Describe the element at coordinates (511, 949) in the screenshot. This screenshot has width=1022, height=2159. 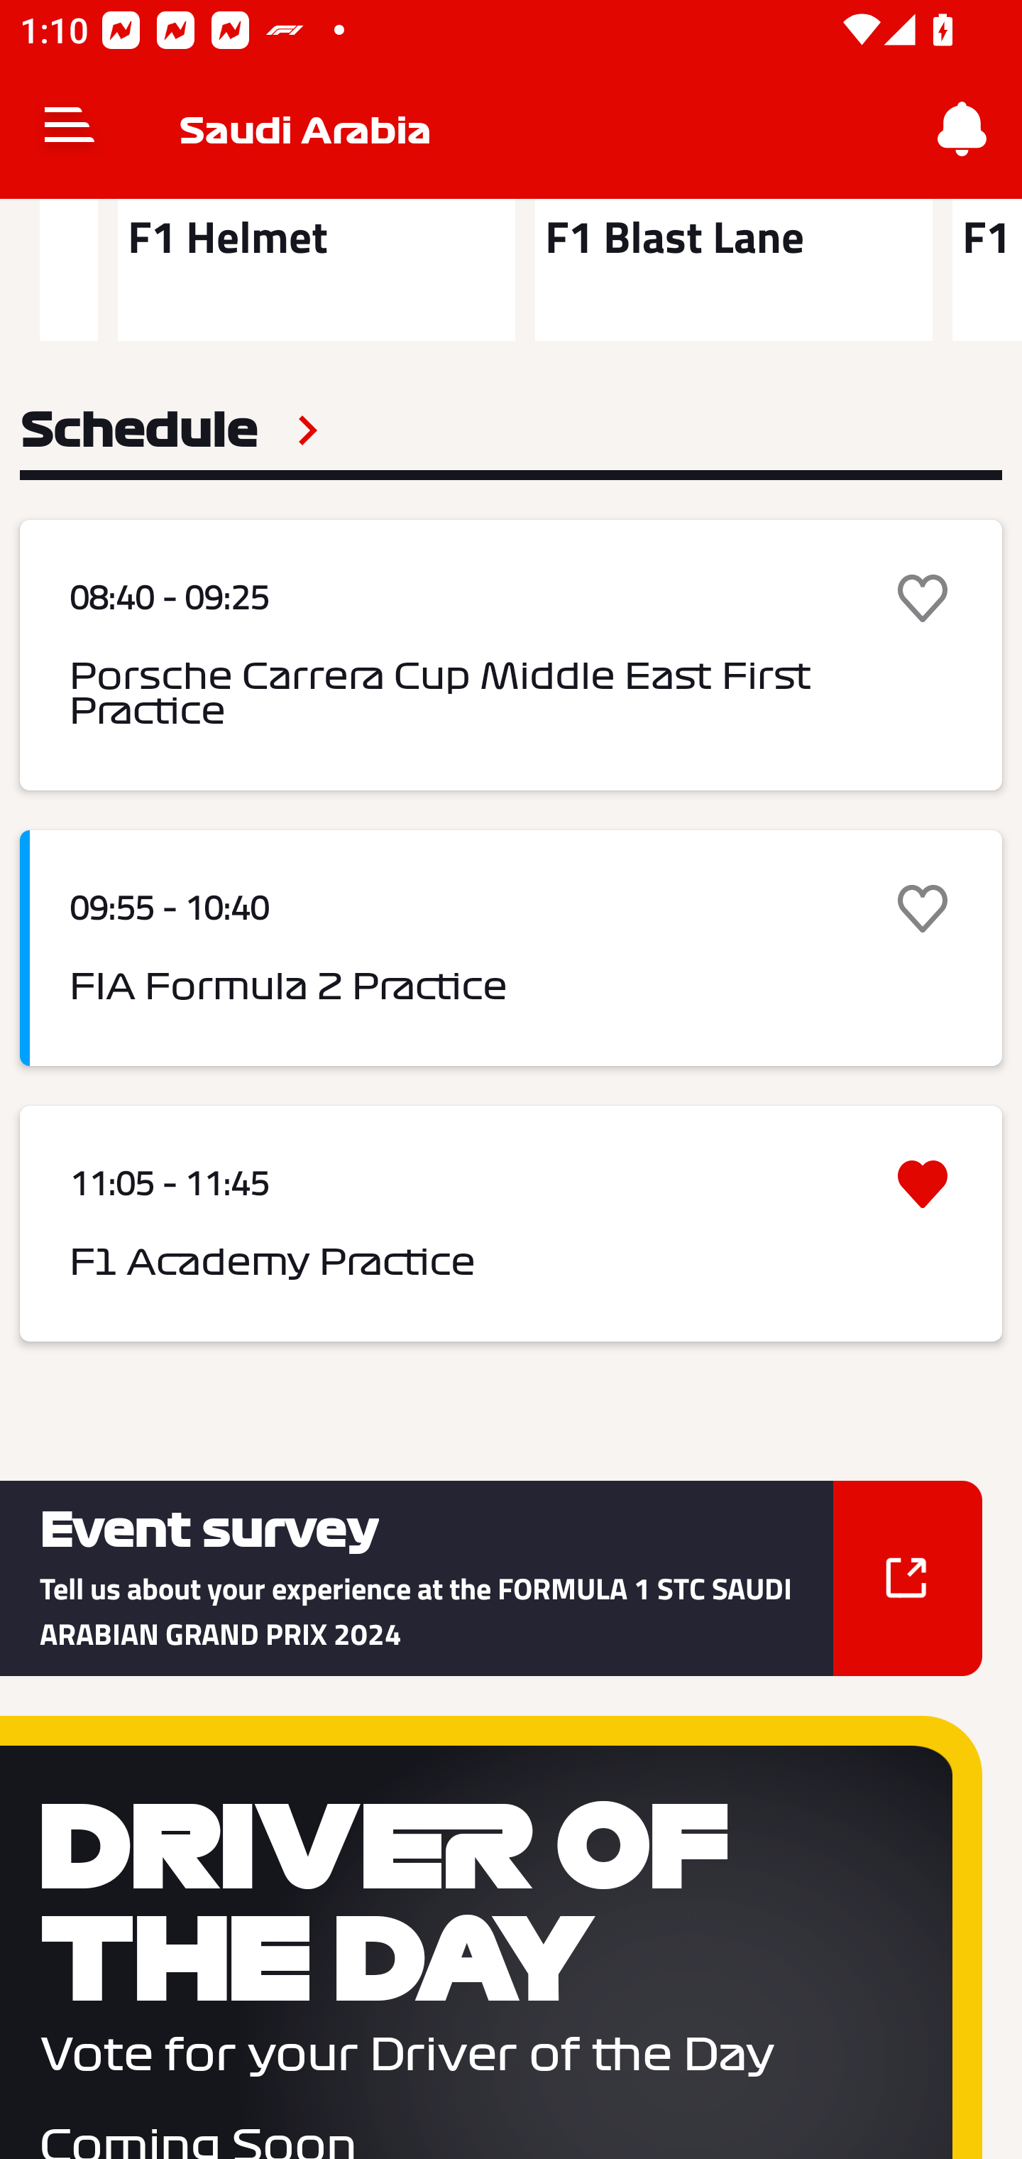
I see `09:55 - 10:40 FIA Formula 2 Practice` at that location.